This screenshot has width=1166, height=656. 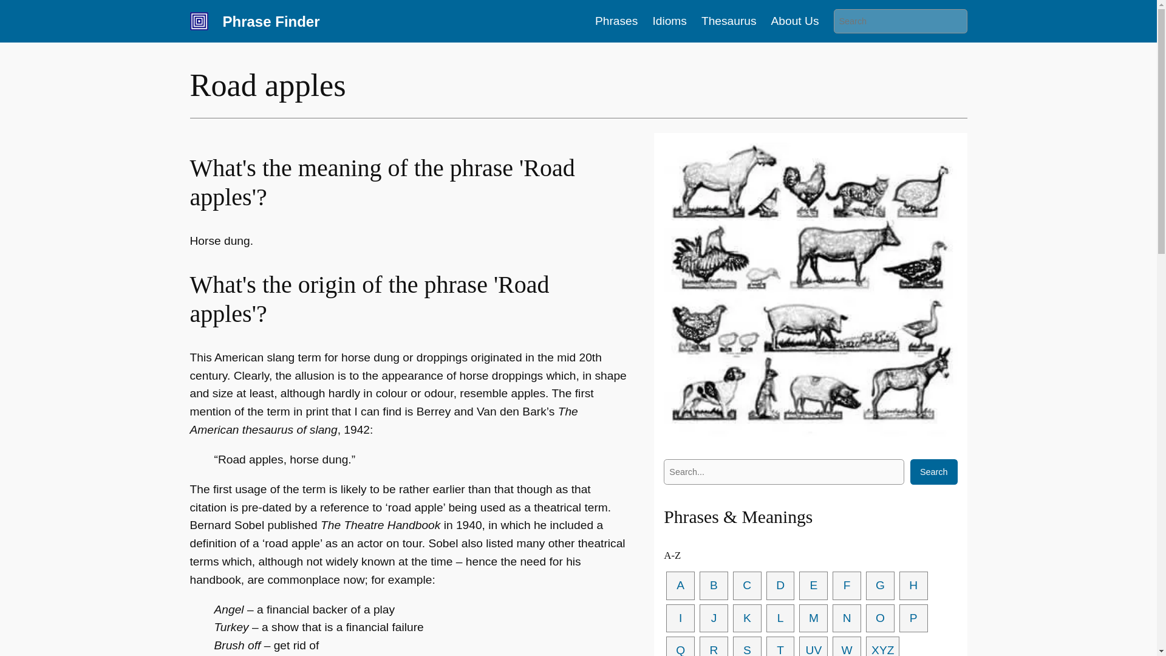 I want to click on I, so click(x=680, y=618).